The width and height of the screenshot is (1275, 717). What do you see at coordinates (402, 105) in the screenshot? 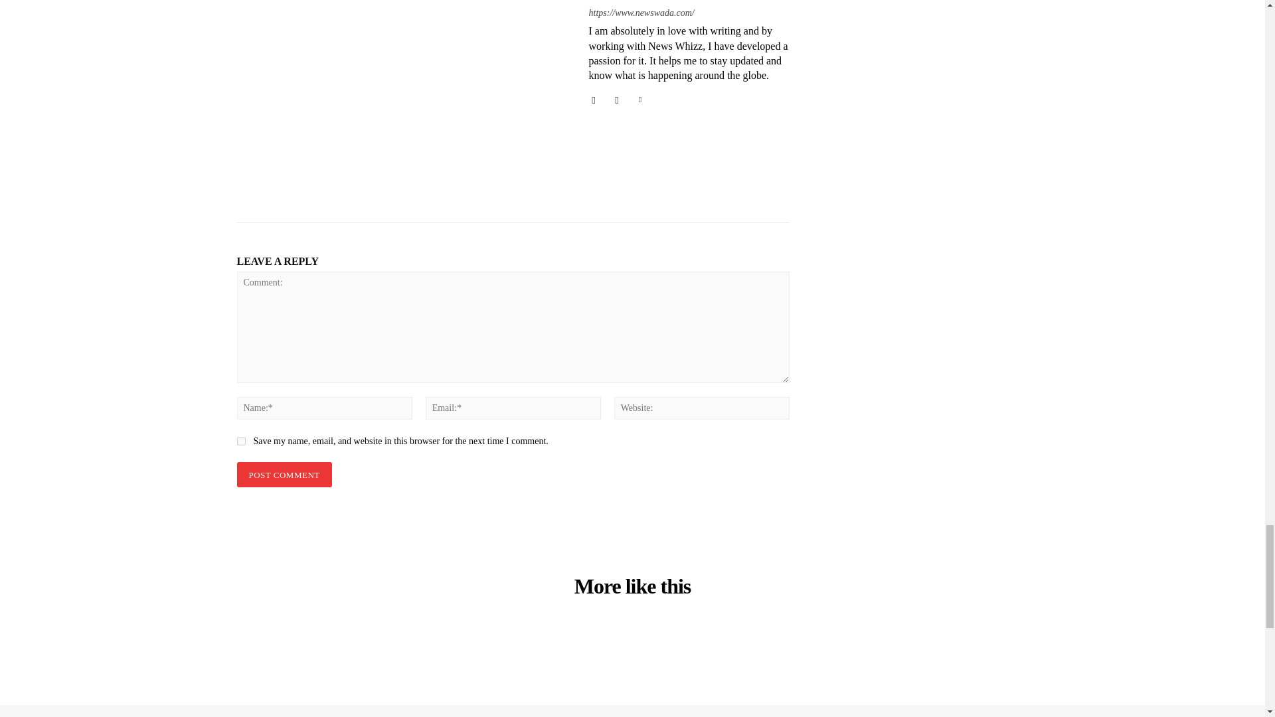
I see `Radhe Gupta` at bounding box center [402, 105].